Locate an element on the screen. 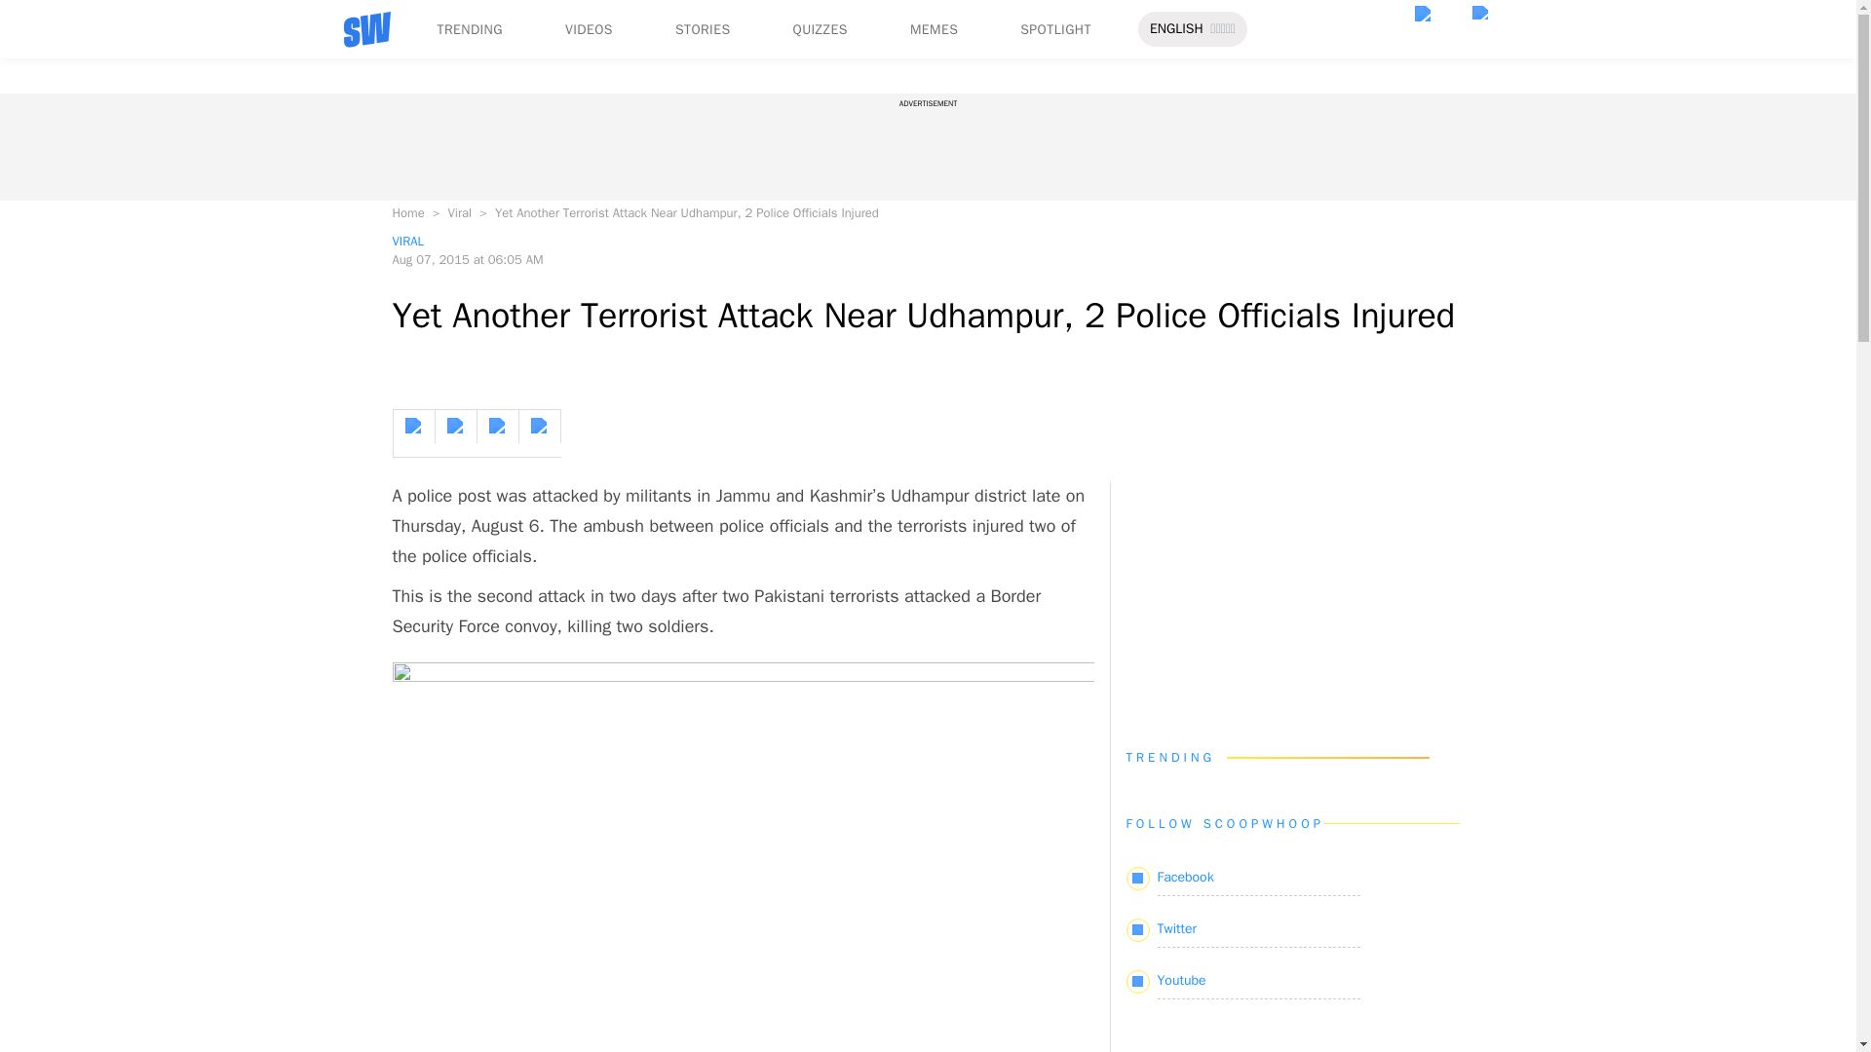  MEMES is located at coordinates (934, 29).